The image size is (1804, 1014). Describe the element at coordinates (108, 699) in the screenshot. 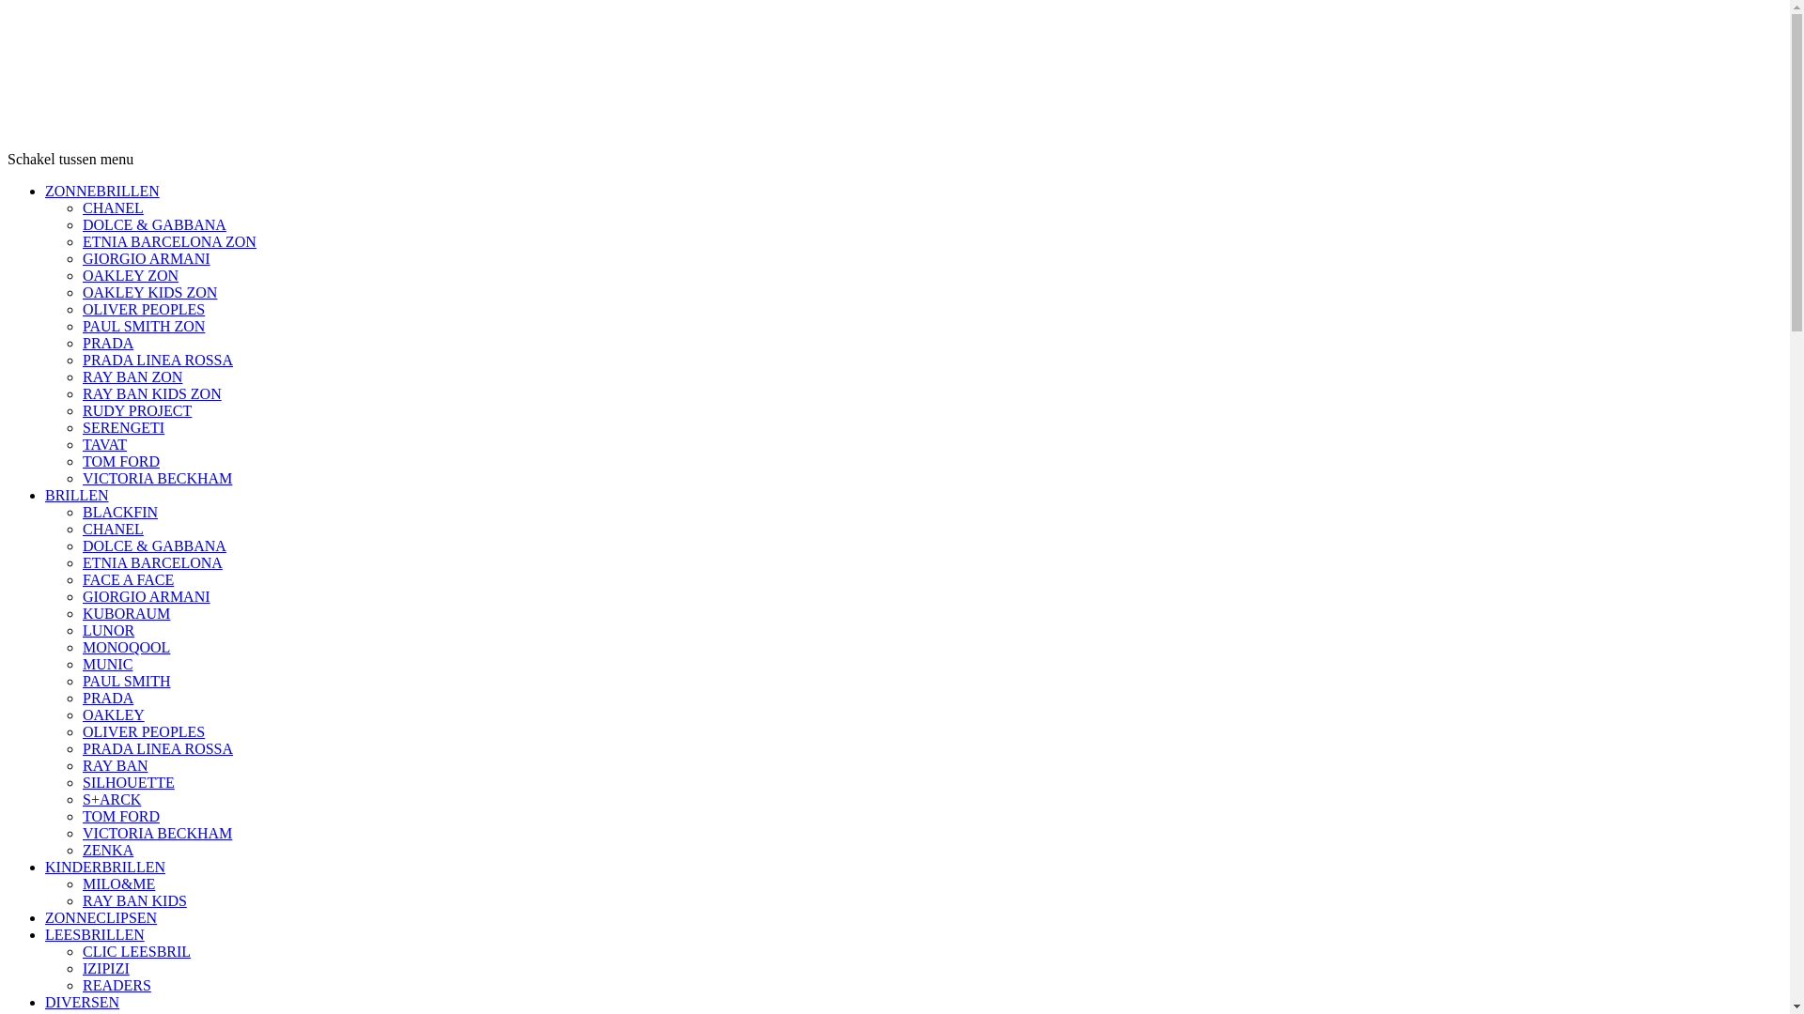

I see `PRADA` at that location.